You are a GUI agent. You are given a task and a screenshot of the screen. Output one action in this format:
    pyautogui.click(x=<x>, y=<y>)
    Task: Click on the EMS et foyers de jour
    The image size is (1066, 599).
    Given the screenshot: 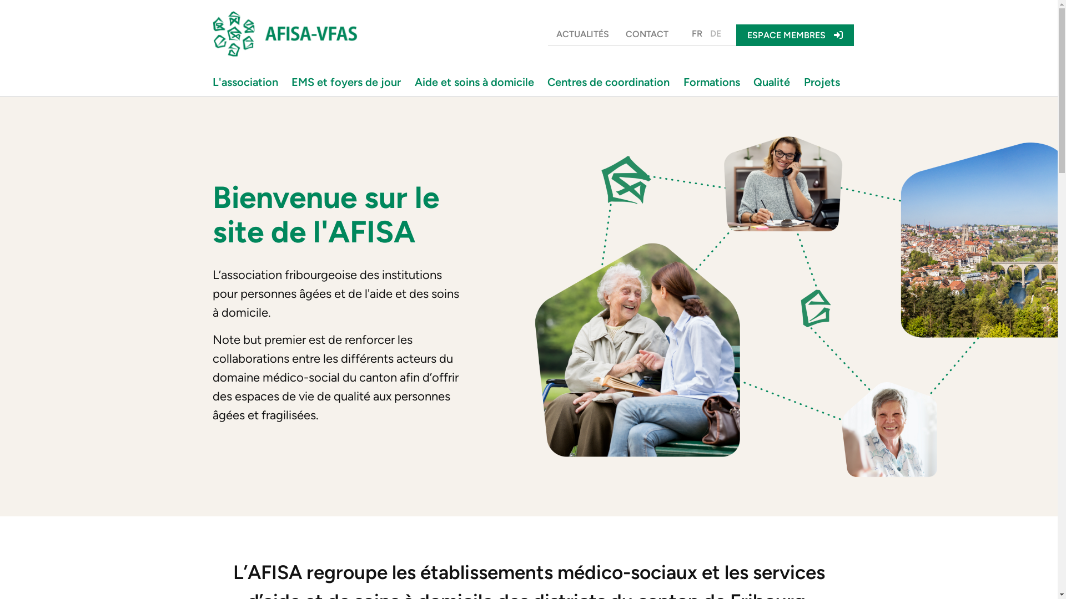 What is the action you would take?
    pyautogui.click(x=349, y=82)
    